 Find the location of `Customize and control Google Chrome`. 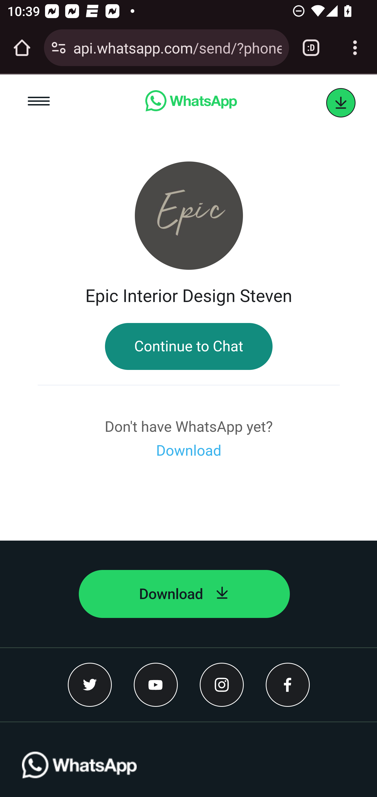

Customize and control Google Chrome is located at coordinates (355, 48).